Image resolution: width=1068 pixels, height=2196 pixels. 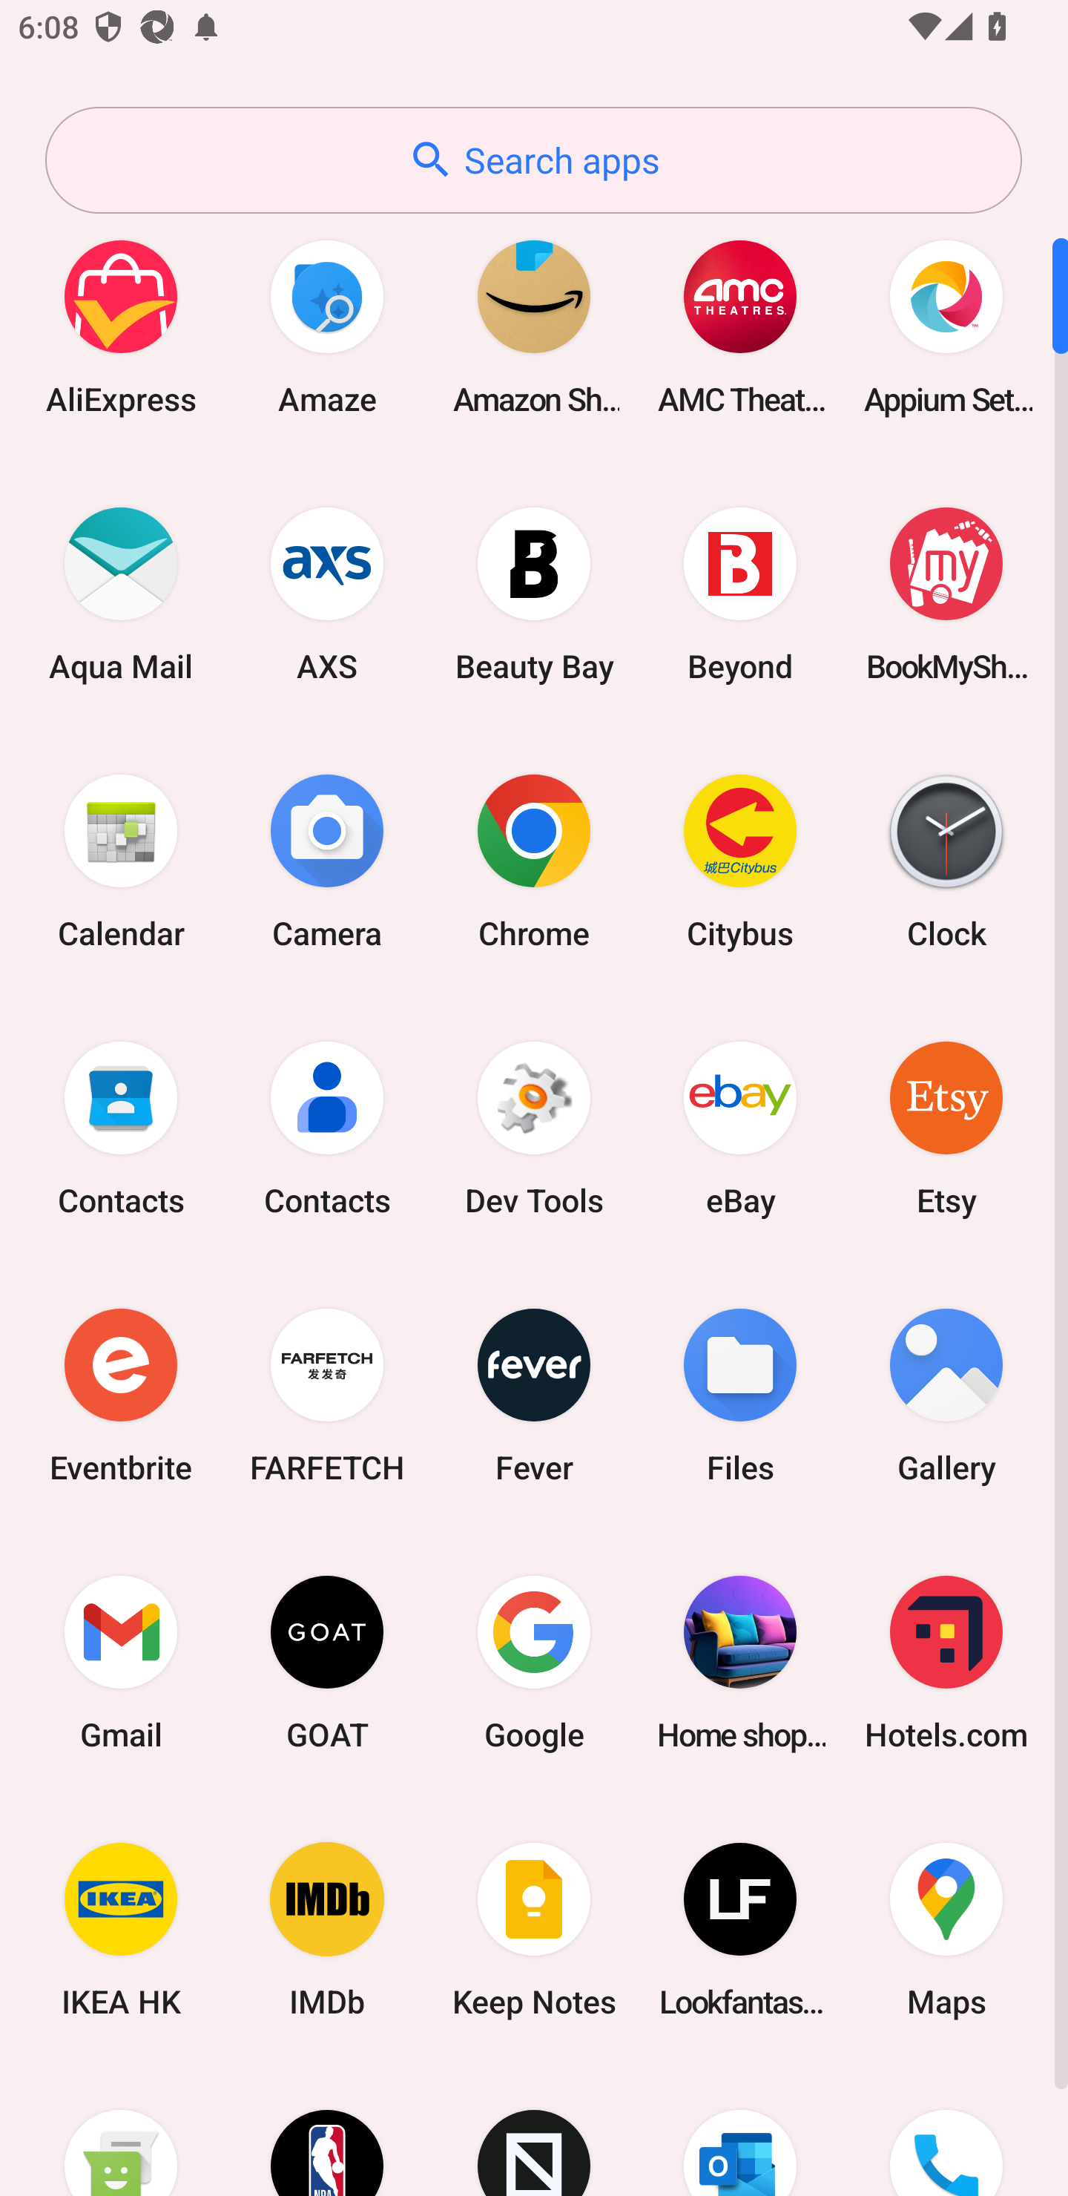 What do you see at coordinates (740, 1930) in the screenshot?
I see `Lookfantastic` at bounding box center [740, 1930].